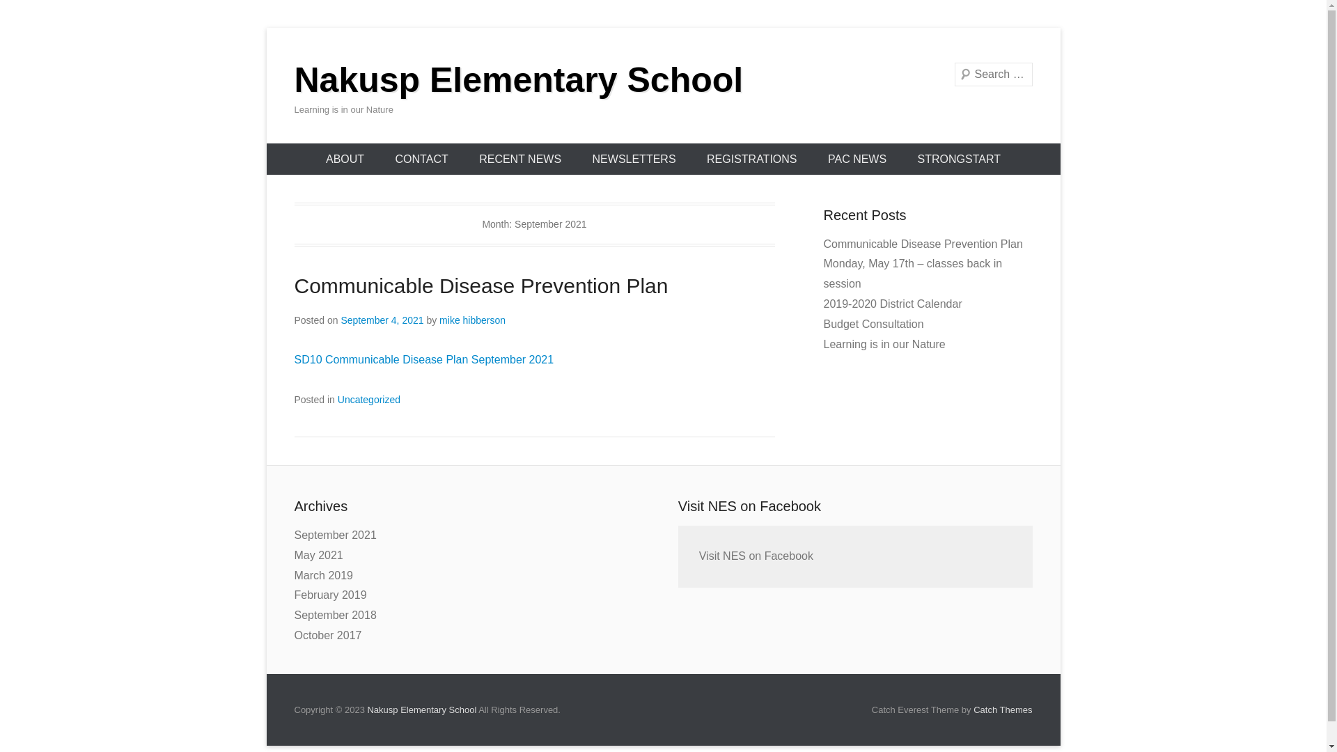 The height and width of the screenshot is (752, 1337). I want to click on Primary Menu, so click(266, 143).